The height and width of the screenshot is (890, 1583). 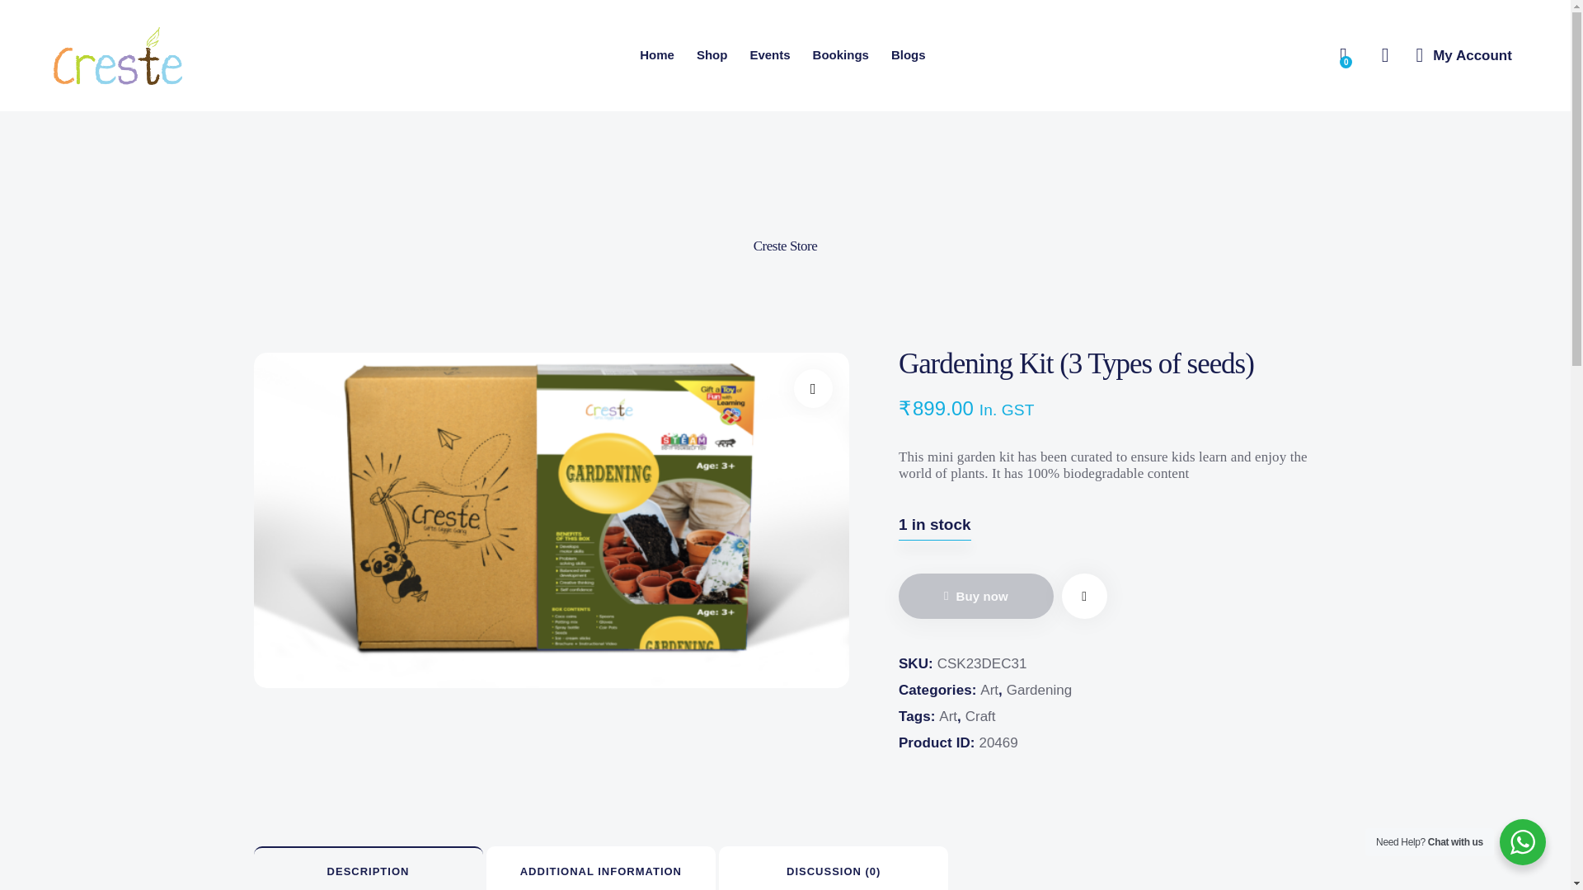 I want to click on Events, so click(x=770, y=56).